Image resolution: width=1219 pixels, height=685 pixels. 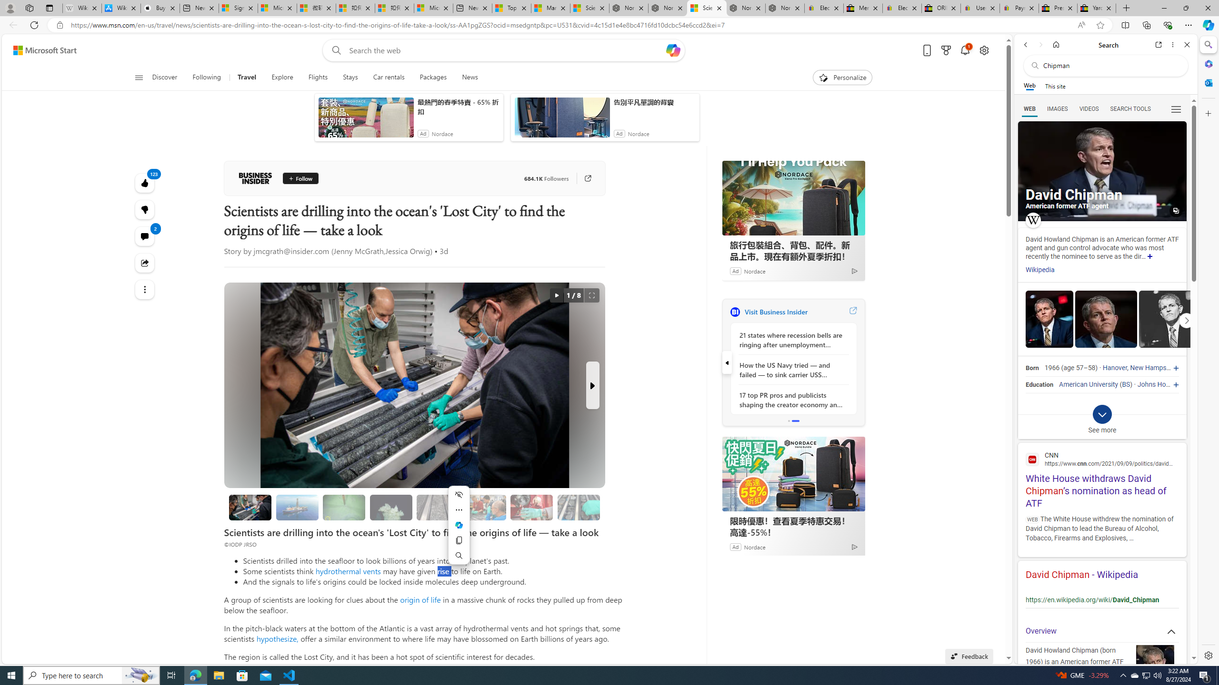 I want to click on Hanover, so click(x=1115, y=368).